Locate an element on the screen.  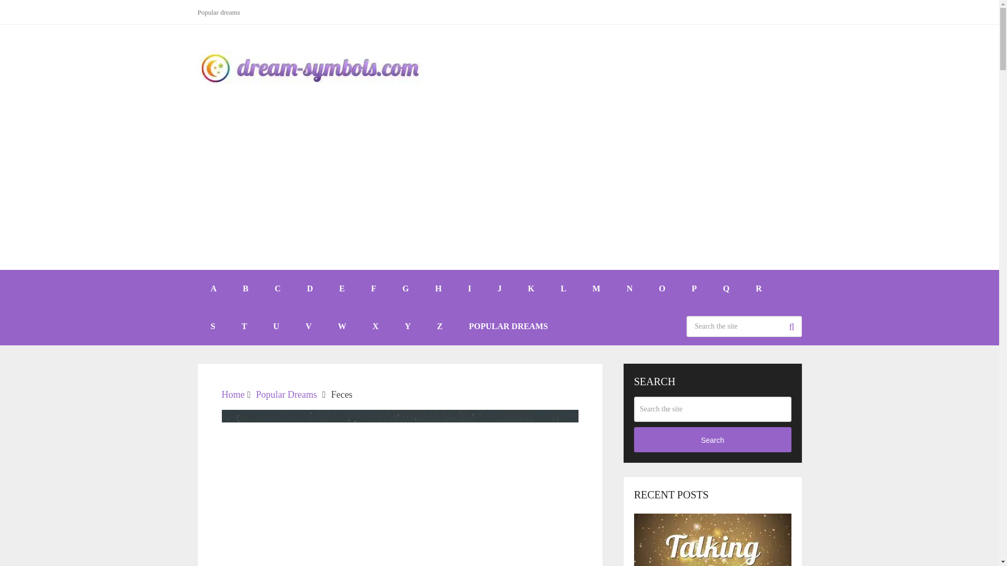
Home is located at coordinates (233, 394).